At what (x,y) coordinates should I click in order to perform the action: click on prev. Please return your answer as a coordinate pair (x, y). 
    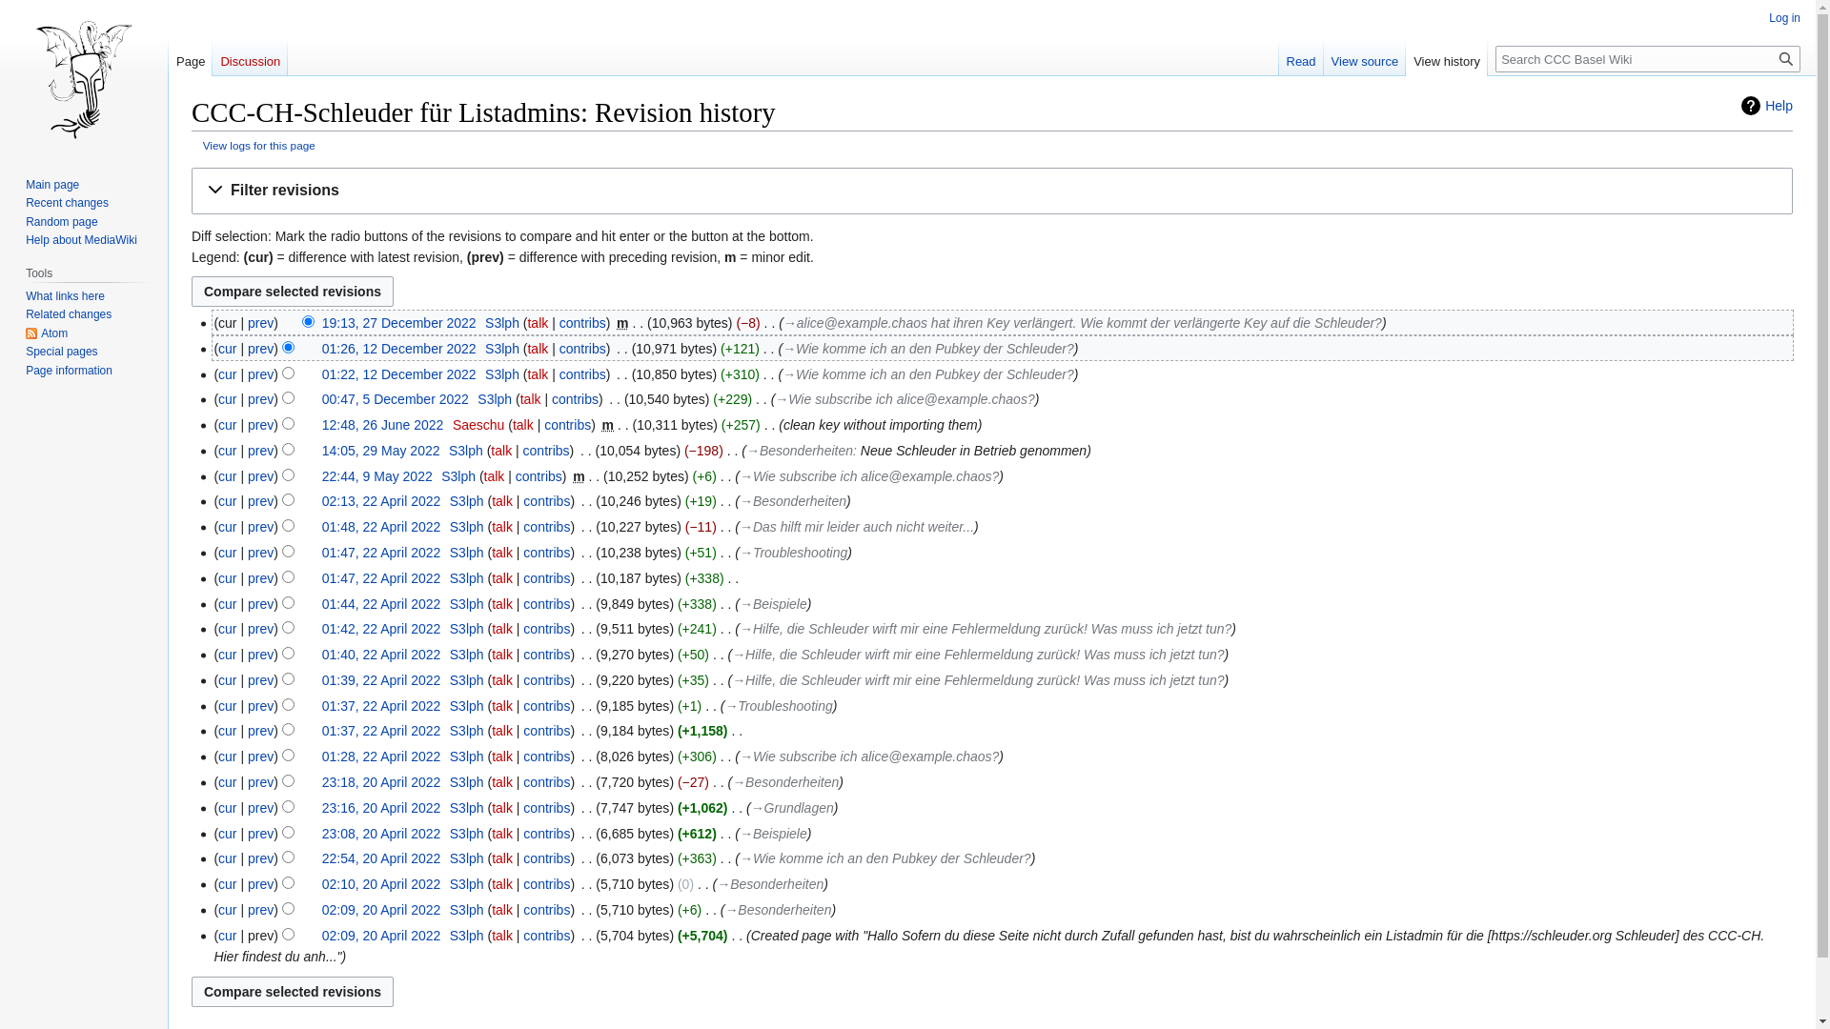
    Looking at the image, I should click on (261, 858).